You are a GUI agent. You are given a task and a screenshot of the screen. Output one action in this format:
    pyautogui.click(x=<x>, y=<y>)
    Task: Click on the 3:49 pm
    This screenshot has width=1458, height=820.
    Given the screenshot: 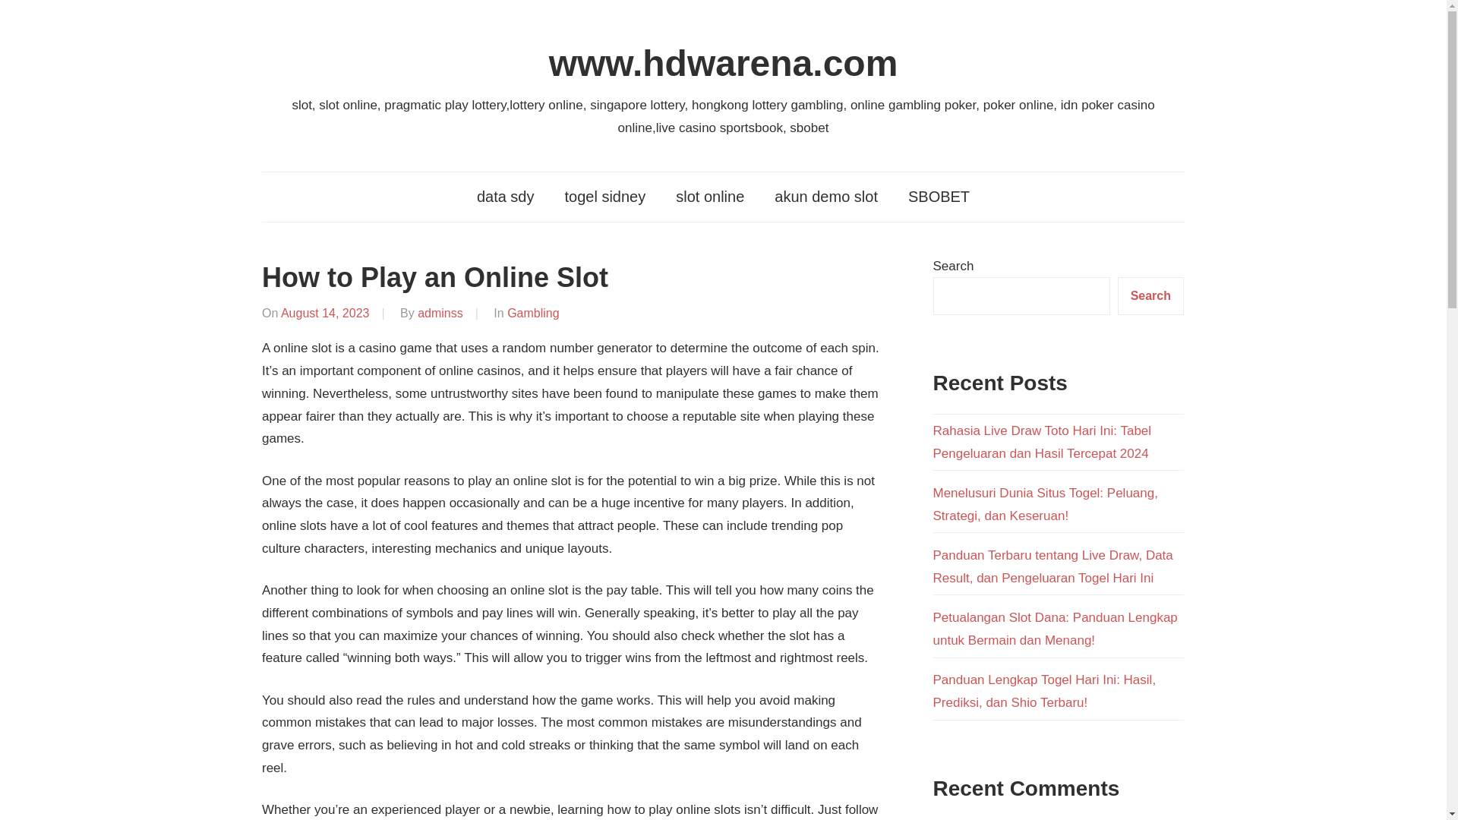 What is the action you would take?
    pyautogui.click(x=325, y=313)
    